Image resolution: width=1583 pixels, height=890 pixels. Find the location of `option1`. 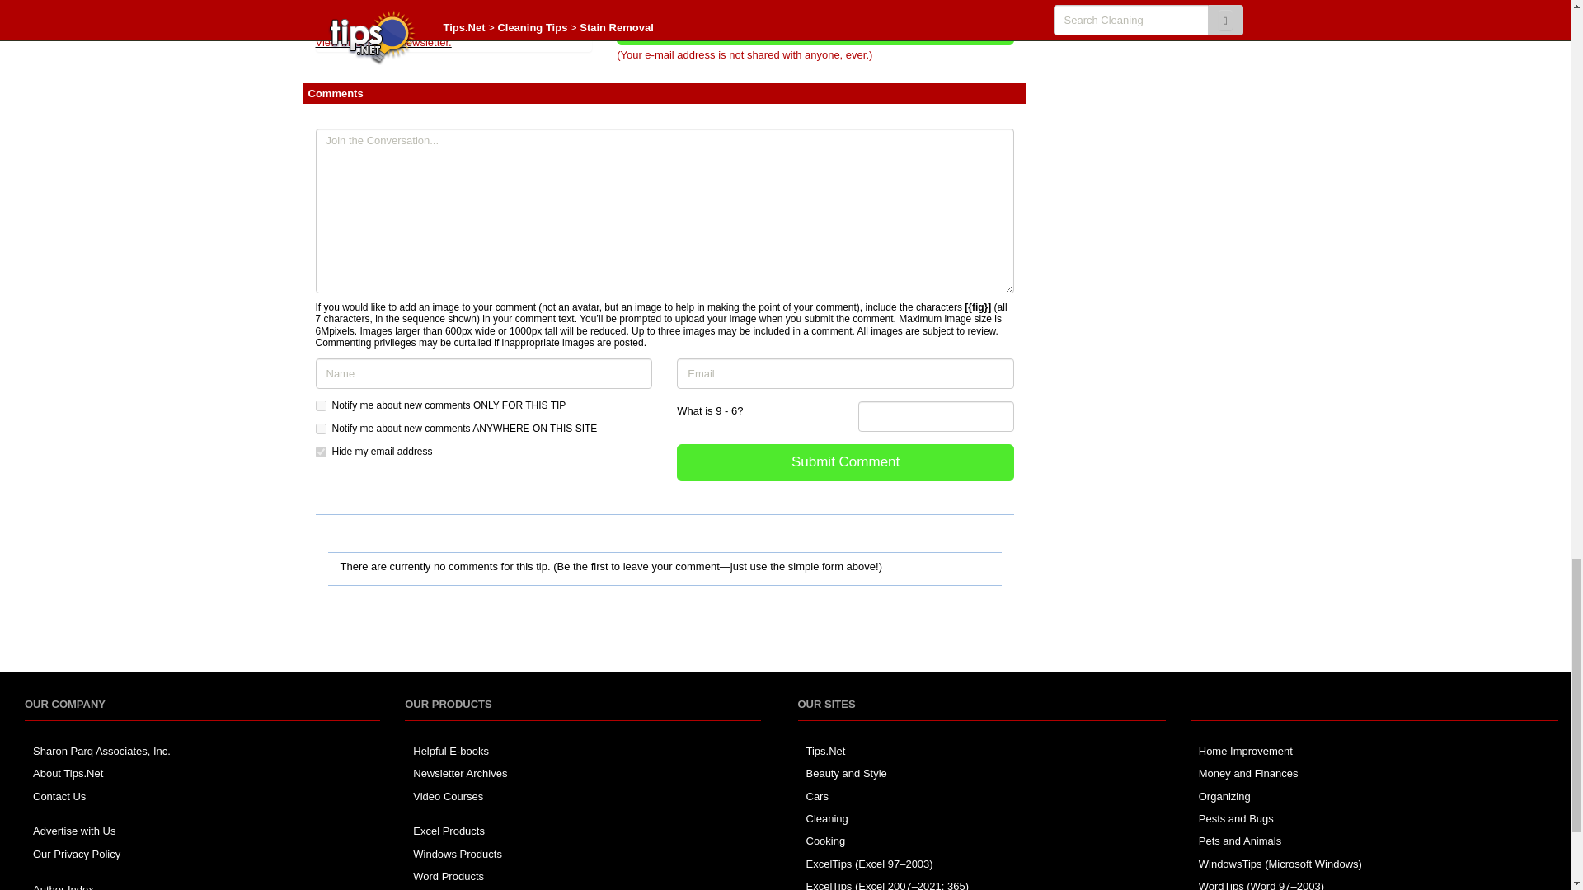

option1 is located at coordinates (320, 405).